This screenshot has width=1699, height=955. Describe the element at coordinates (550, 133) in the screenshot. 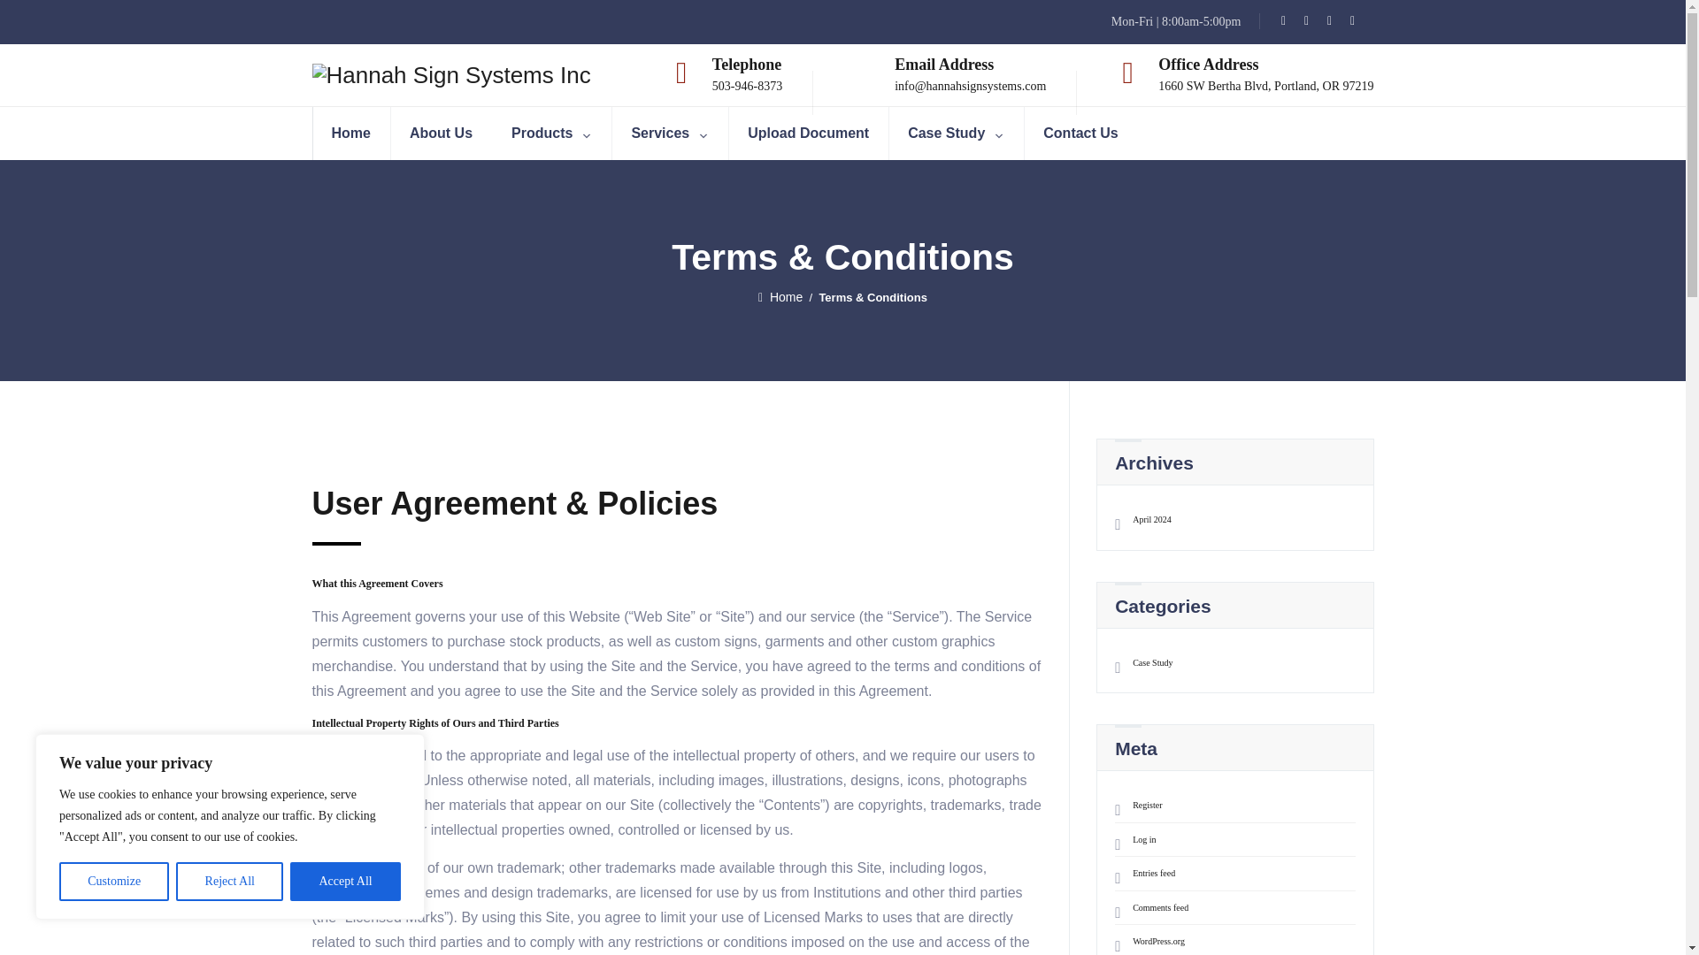

I see `Products` at that location.